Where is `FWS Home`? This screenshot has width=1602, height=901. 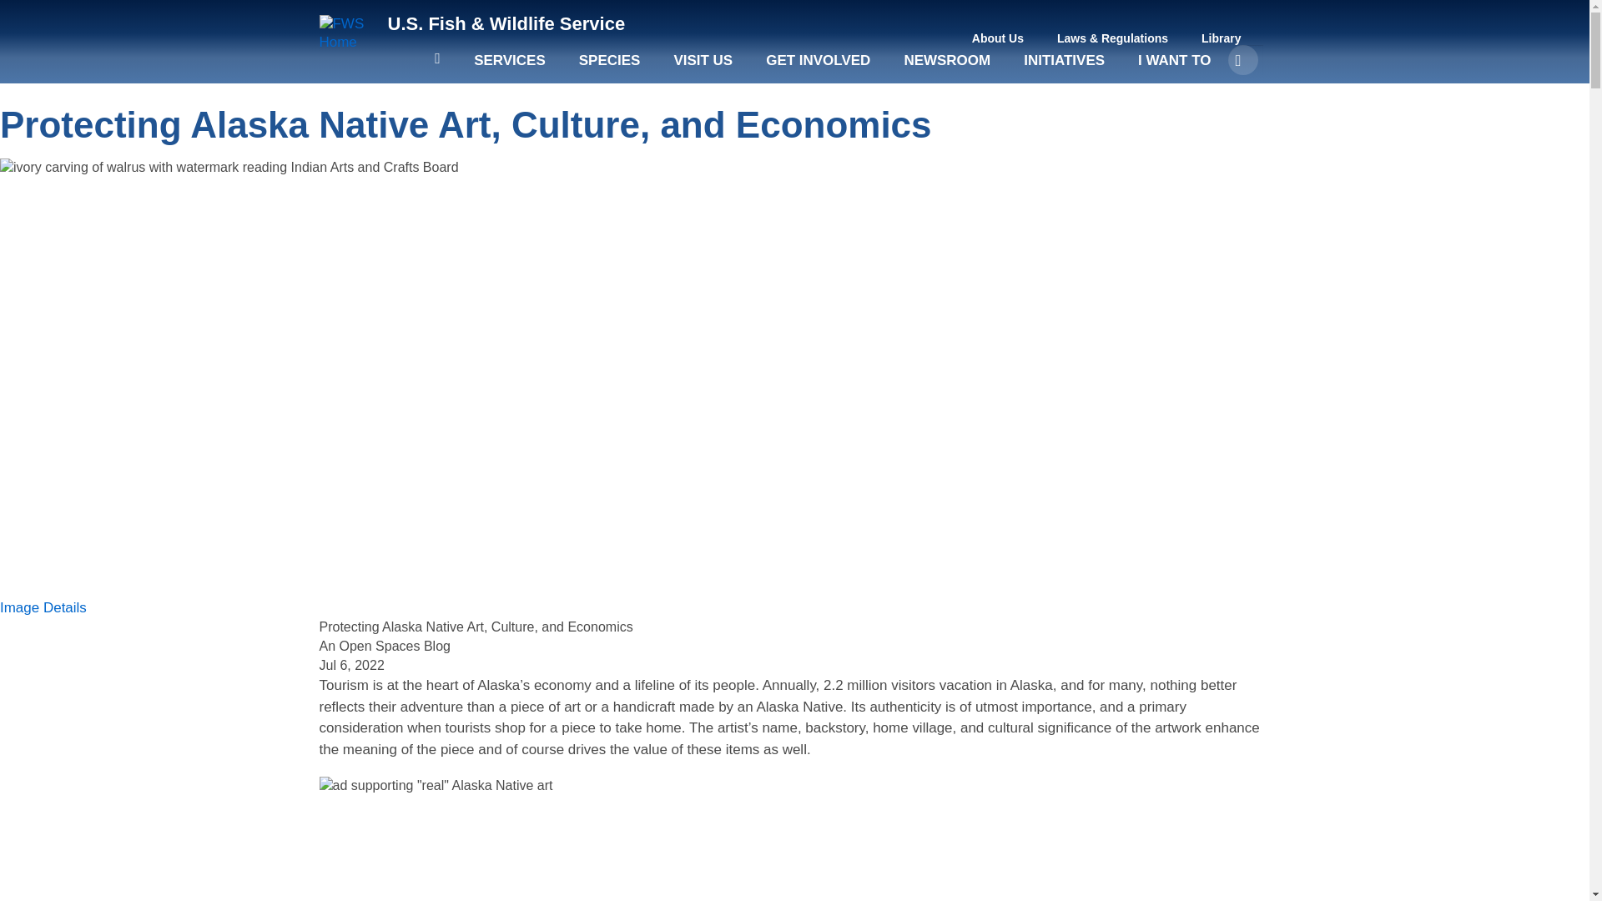
FWS Home is located at coordinates (347, 33).